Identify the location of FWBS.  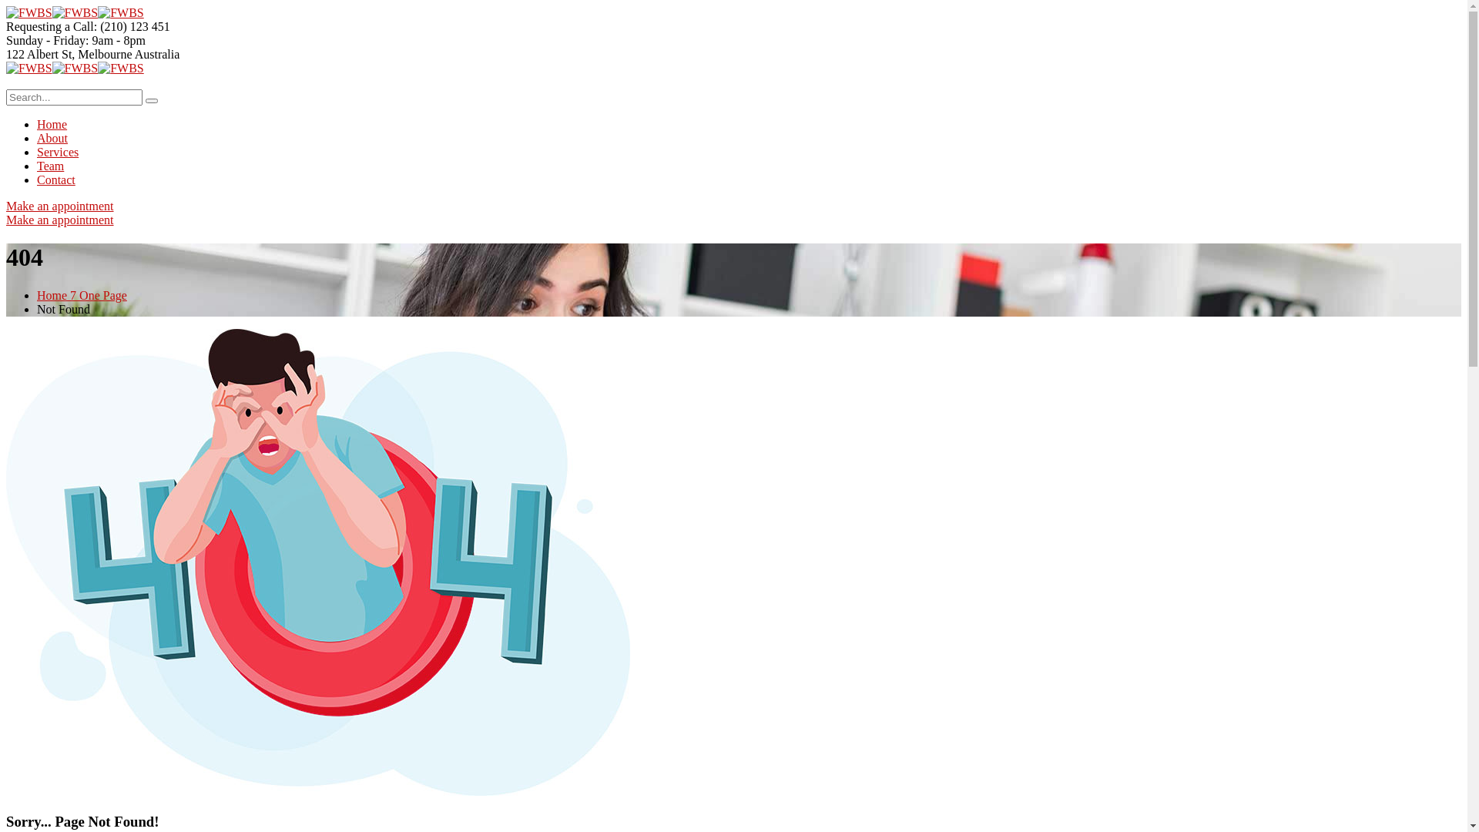
(121, 12).